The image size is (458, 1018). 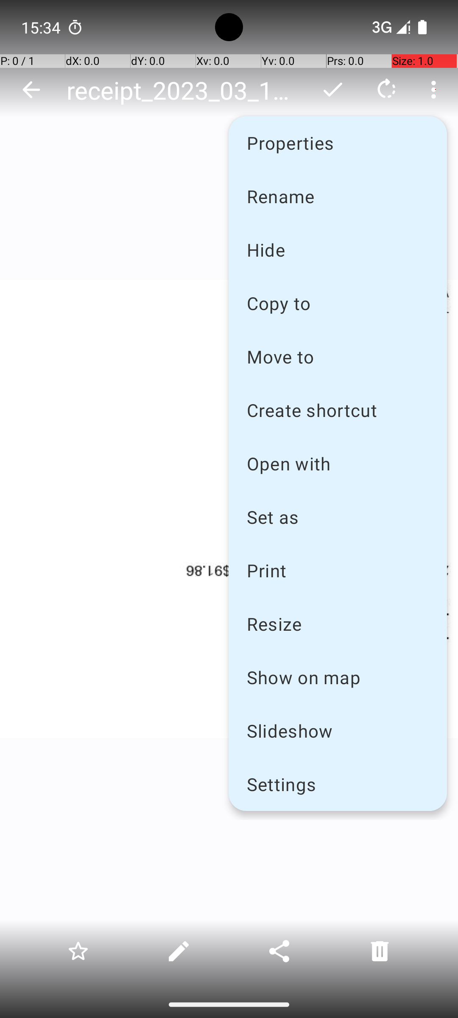 What do you see at coordinates (338, 356) in the screenshot?
I see `Move to` at bounding box center [338, 356].